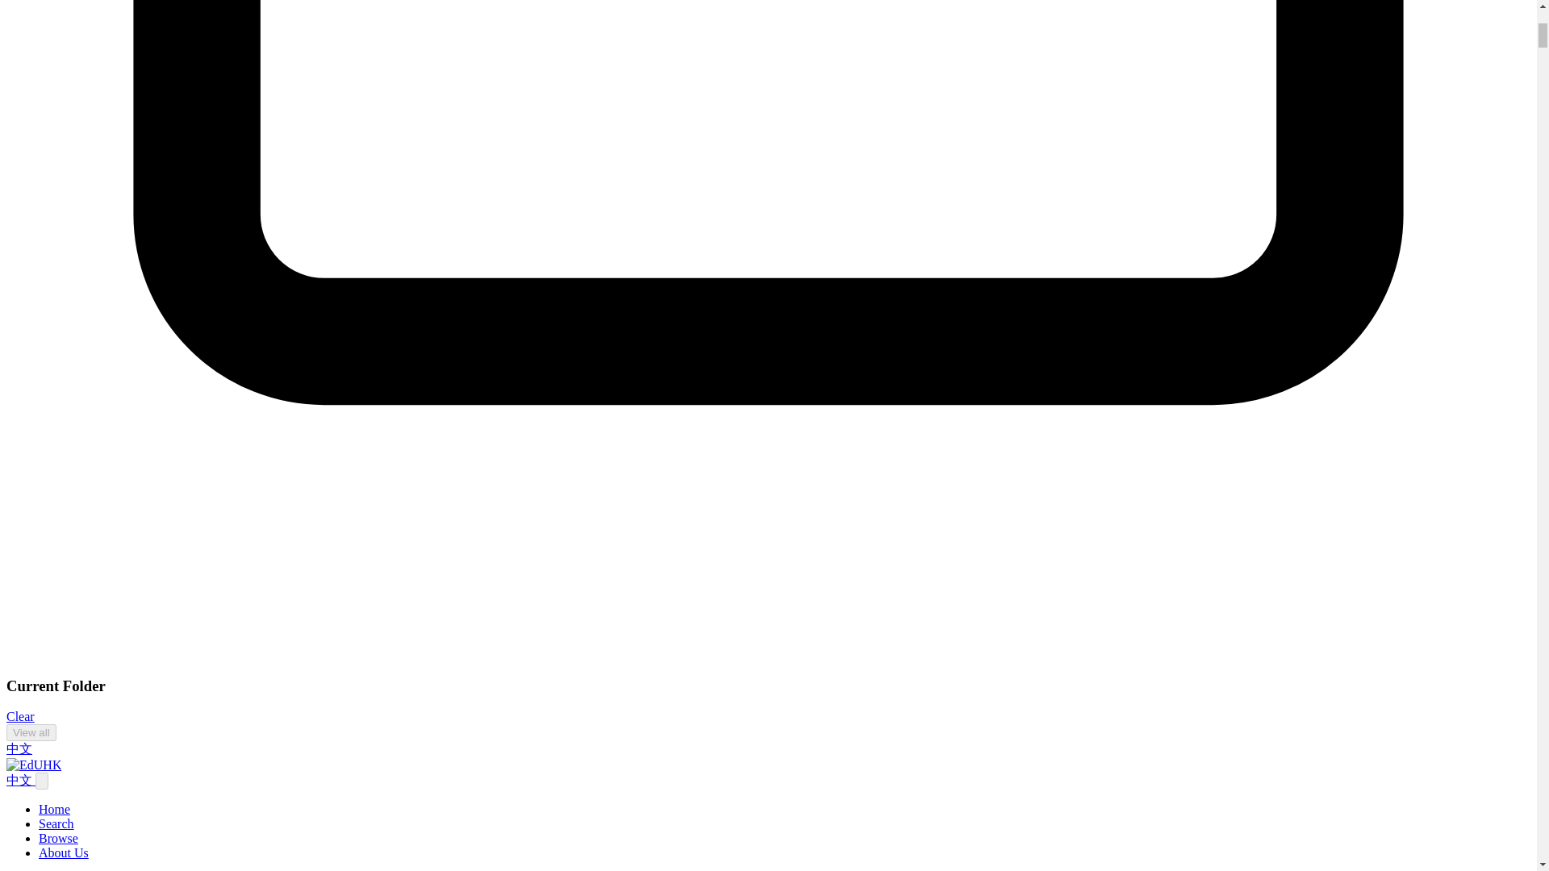  What do you see at coordinates (19, 716) in the screenshot?
I see `Clear` at bounding box center [19, 716].